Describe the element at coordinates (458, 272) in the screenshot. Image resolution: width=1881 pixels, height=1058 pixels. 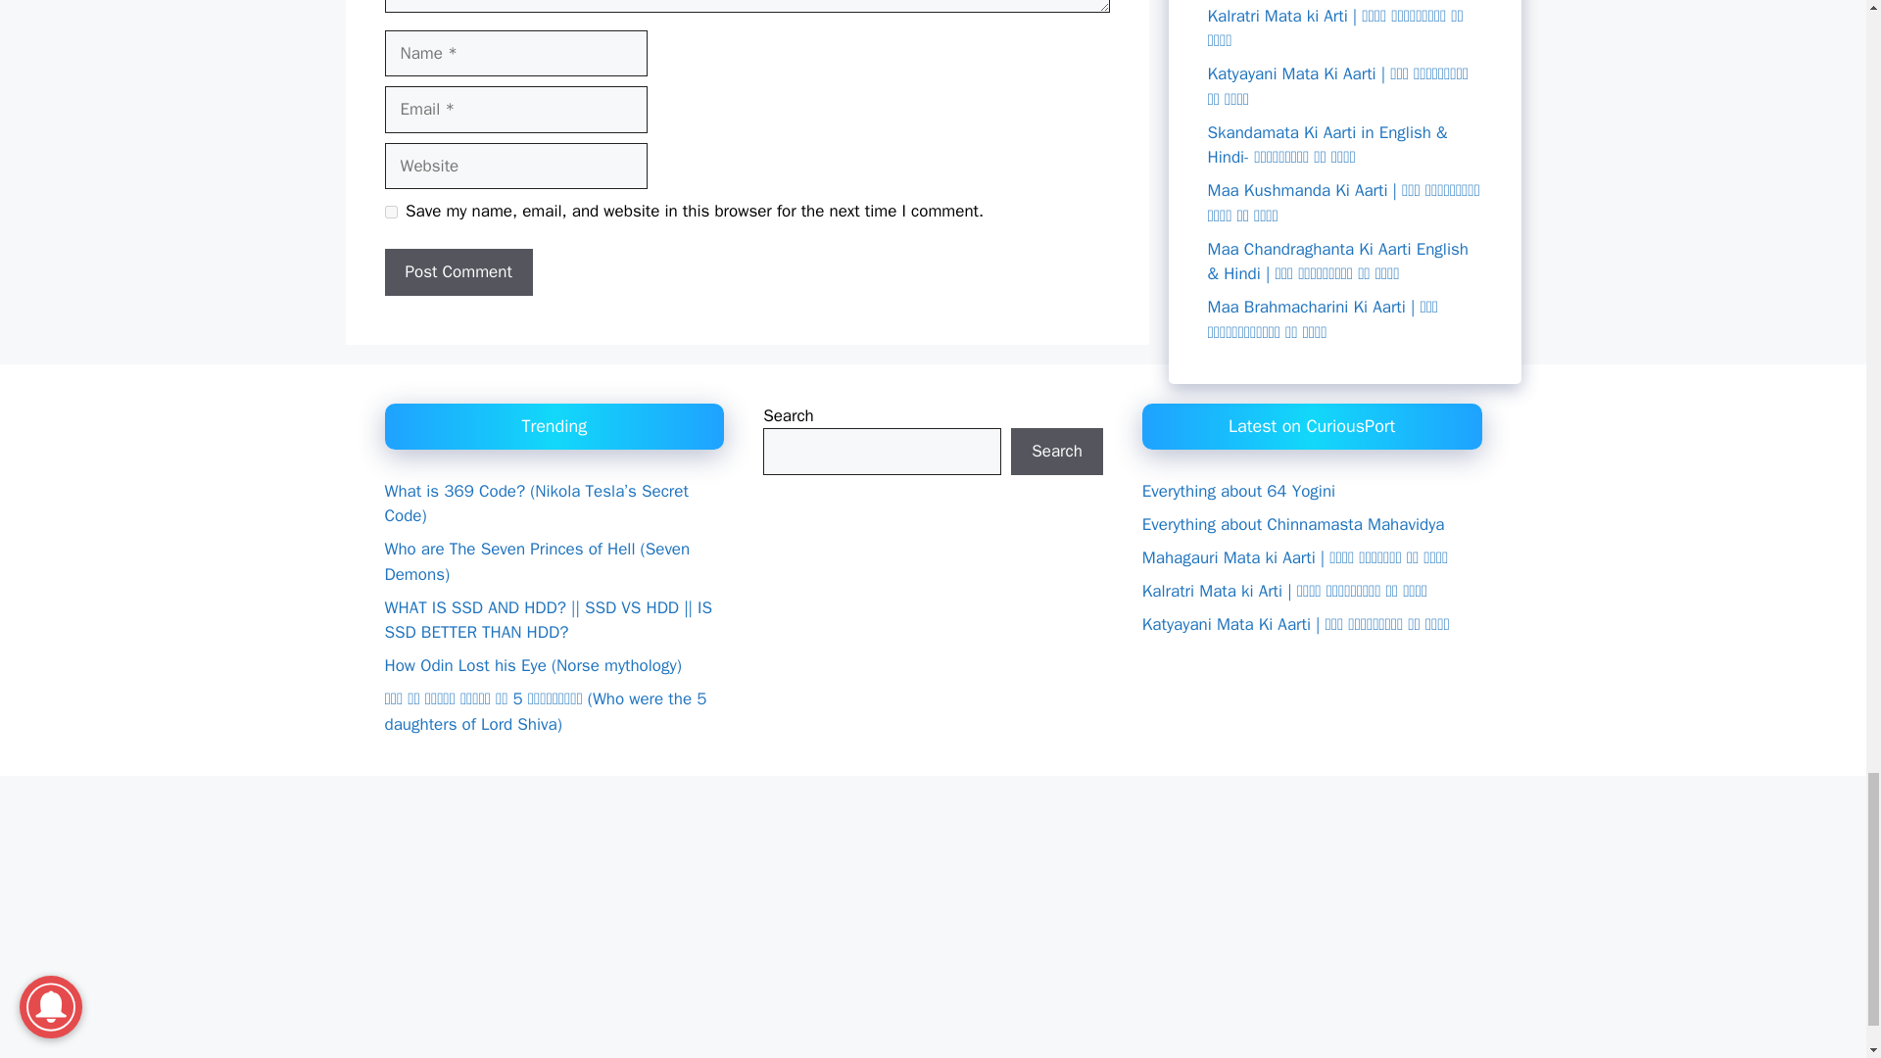
I see `Post Comment` at that location.